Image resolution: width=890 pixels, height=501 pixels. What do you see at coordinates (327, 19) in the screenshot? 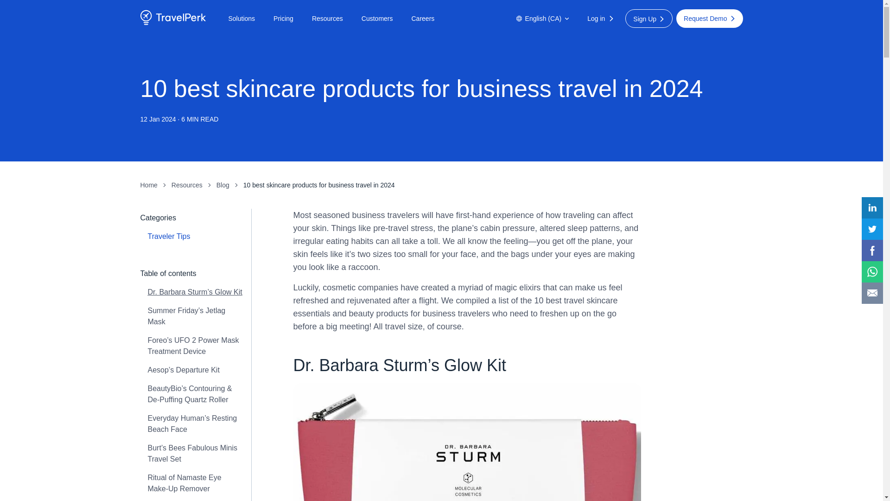
I see `Resources` at bounding box center [327, 19].